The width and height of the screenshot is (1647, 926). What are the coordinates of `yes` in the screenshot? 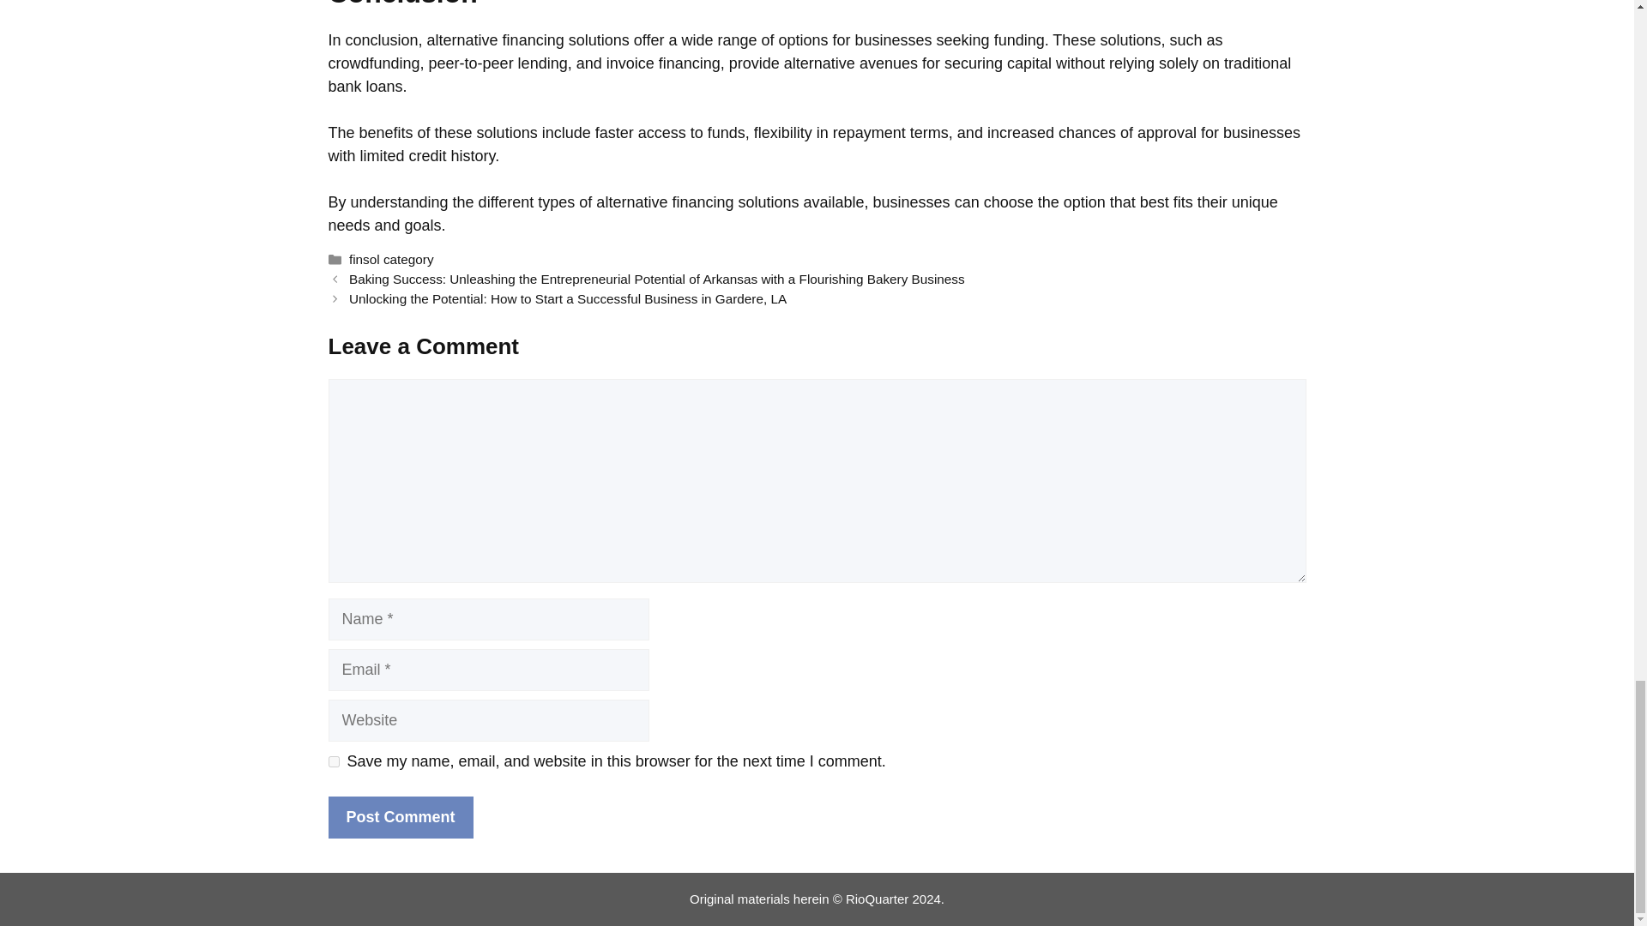 It's located at (333, 761).